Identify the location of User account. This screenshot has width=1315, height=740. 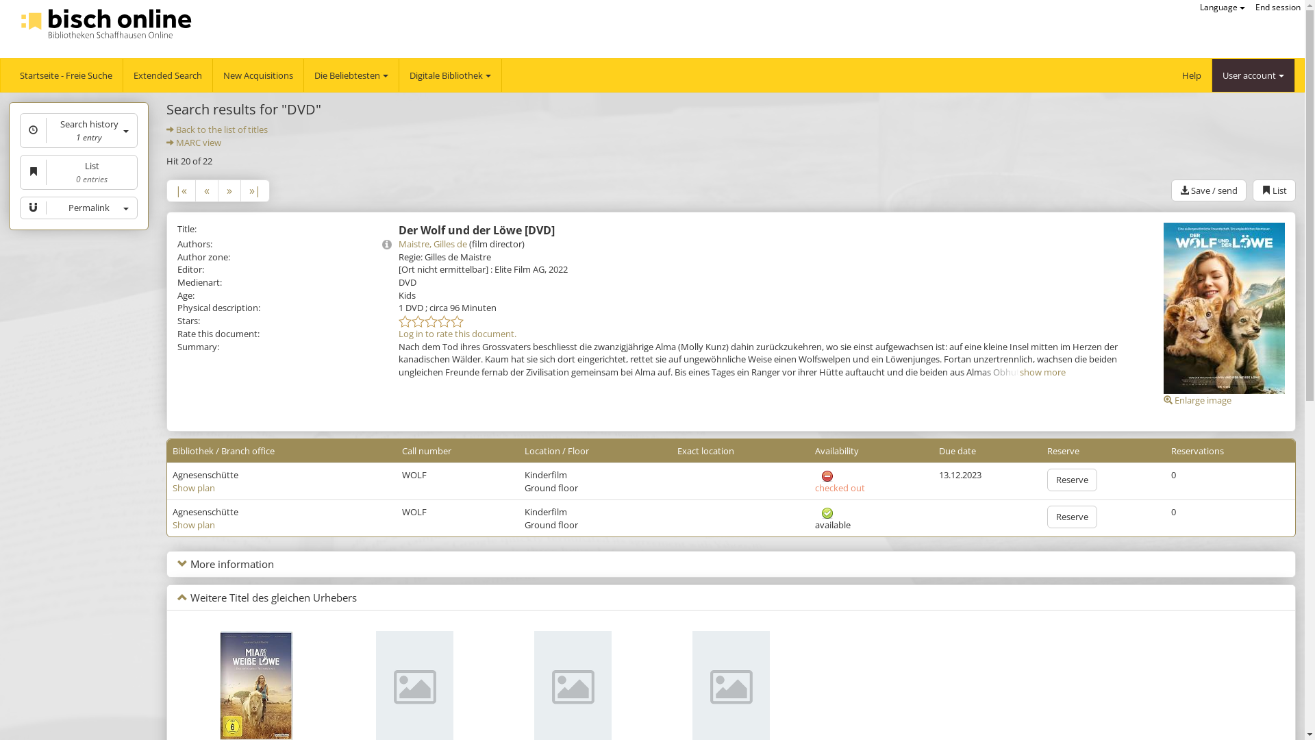
(1253, 75).